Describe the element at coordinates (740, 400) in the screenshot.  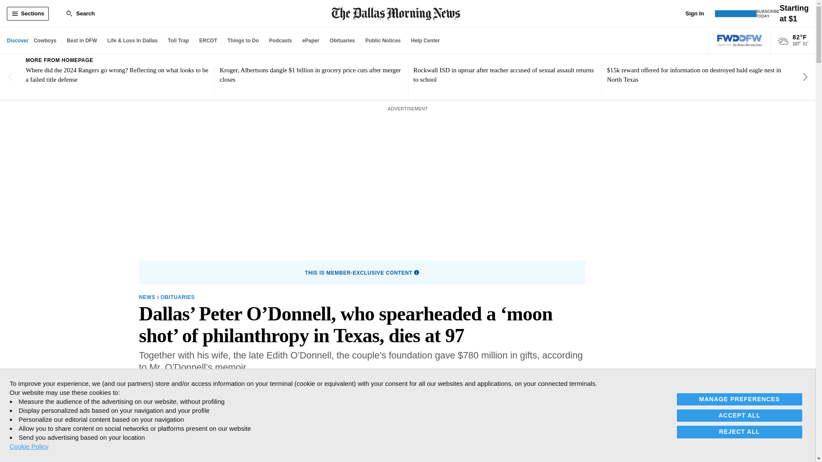
I see `MANAGE PREFERENCES` at that location.